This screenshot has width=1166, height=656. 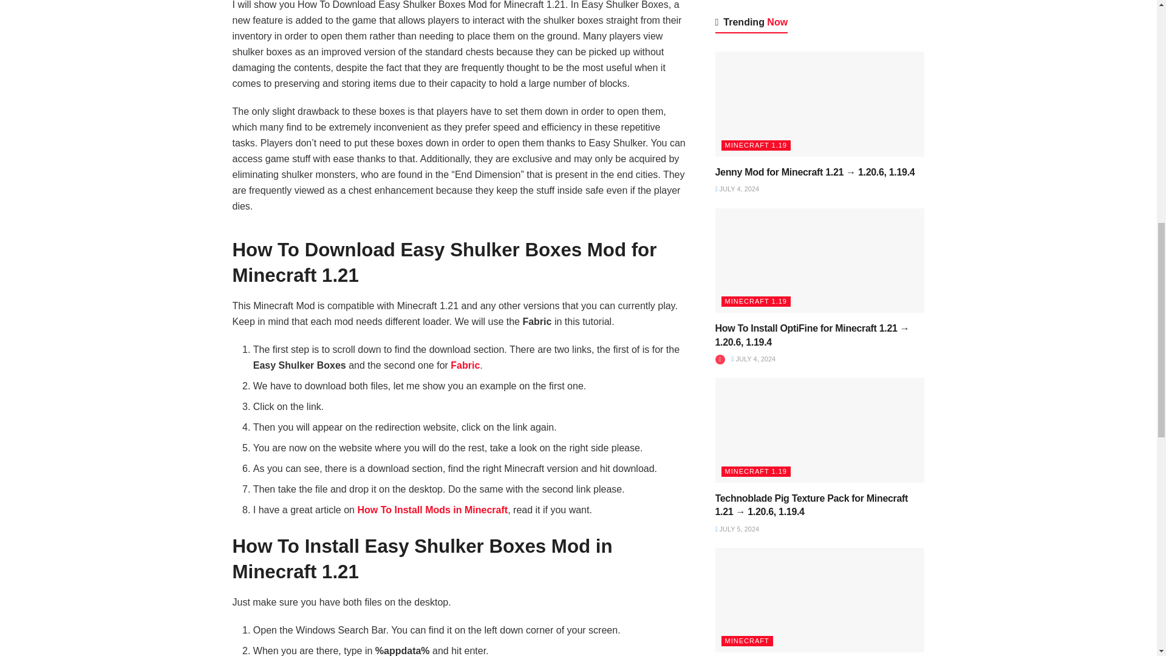 What do you see at coordinates (432, 509) in the screenshot?
I see `How To Install Mods in Minecraft` at bounding box center [432, 509].